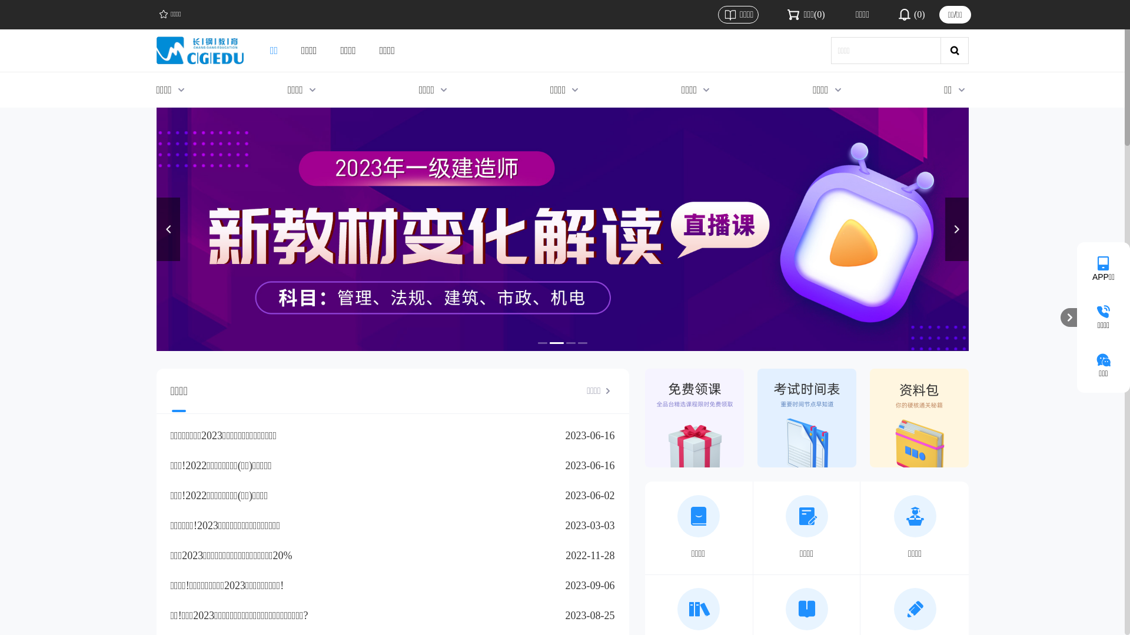  What do you see at coordinates (582, 343) in the screenshot?
I see `4` at bounding box center [582, 343].